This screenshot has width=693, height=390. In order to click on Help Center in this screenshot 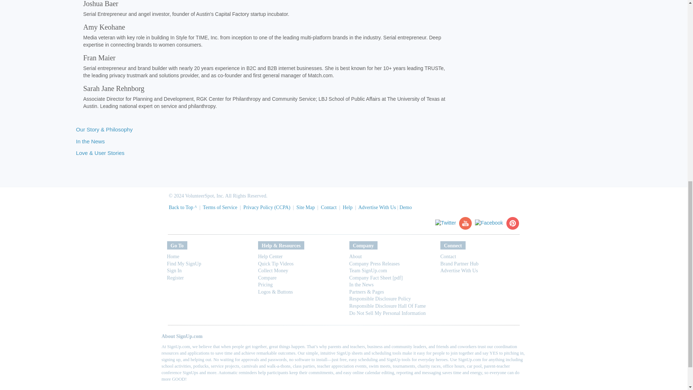, I will do `click(270, 256)`.